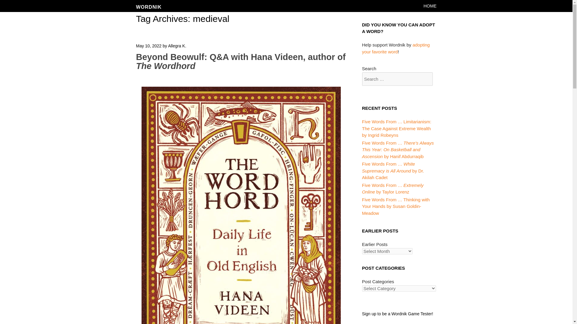 The height and width of the screenshot is (324, 577). I want to click on SKIP TO CONTENT, so click(435, 6).